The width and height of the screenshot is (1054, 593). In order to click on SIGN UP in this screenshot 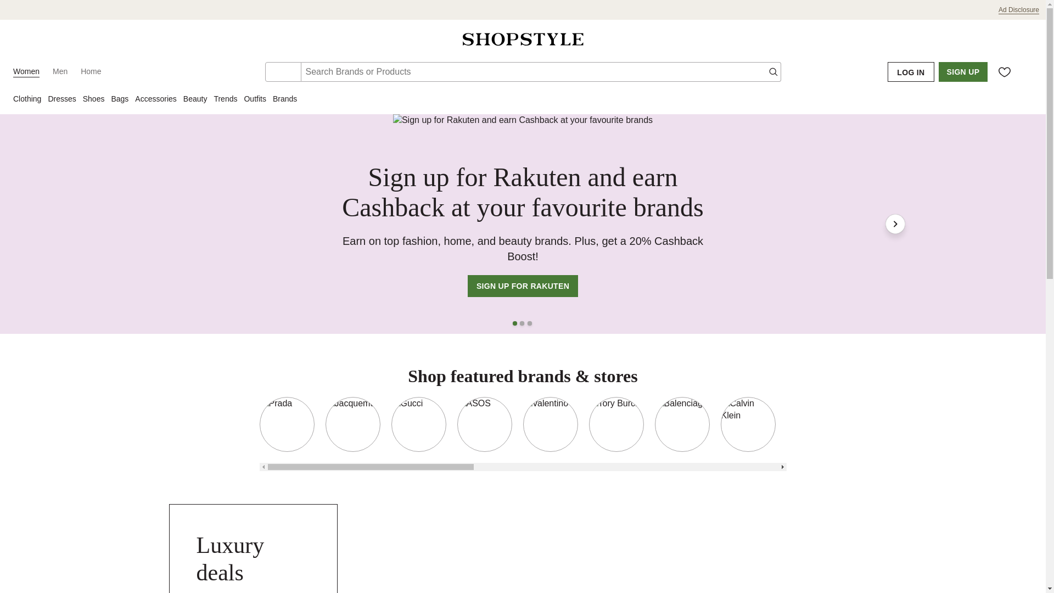, I will do `click(963, 72)`.